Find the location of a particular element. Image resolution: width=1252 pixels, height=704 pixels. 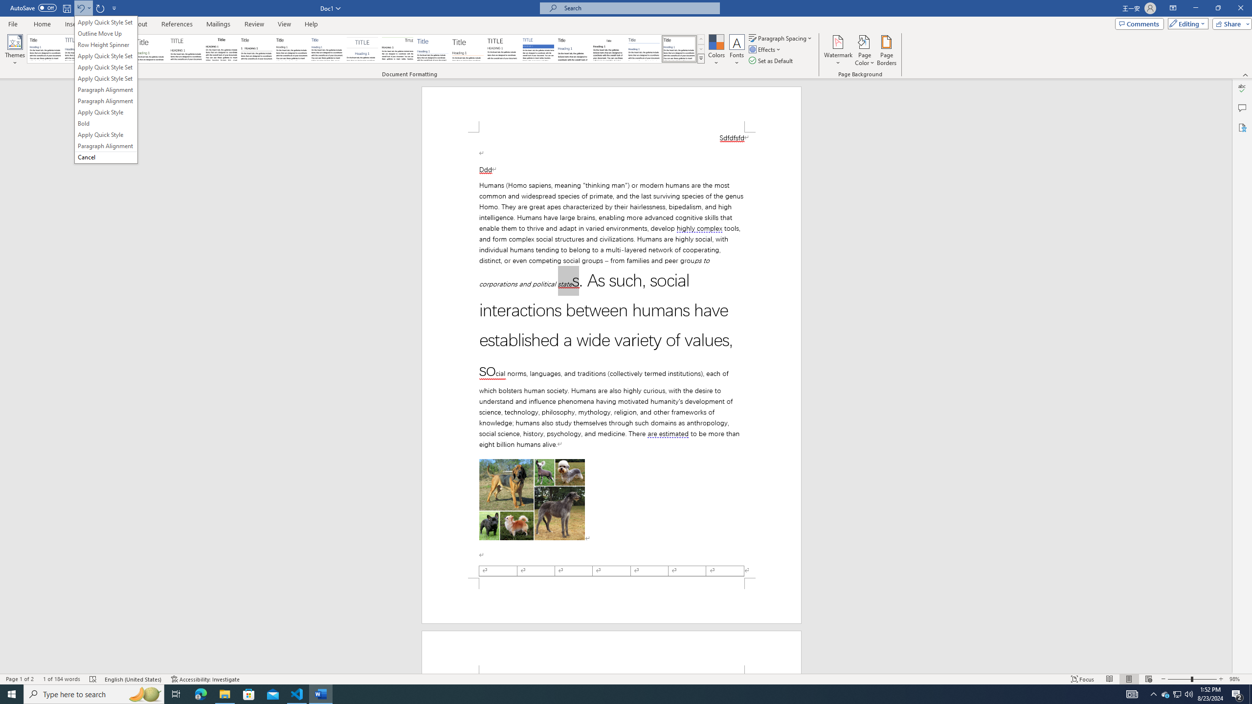

Word 2010 is located at coordinates (644, 49).